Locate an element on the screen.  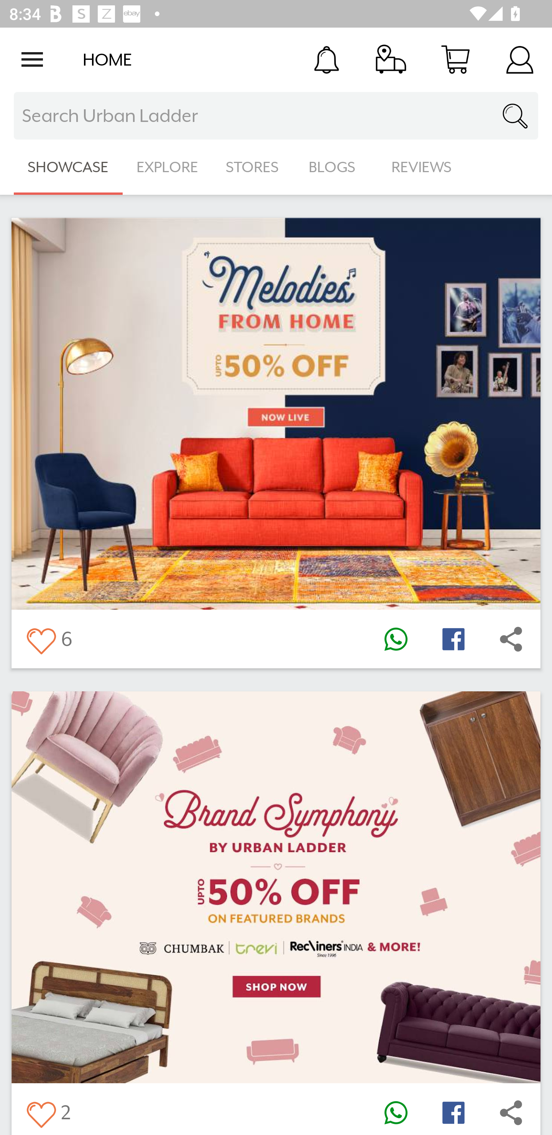
REVIEWS is located at coordinates (422, 167).